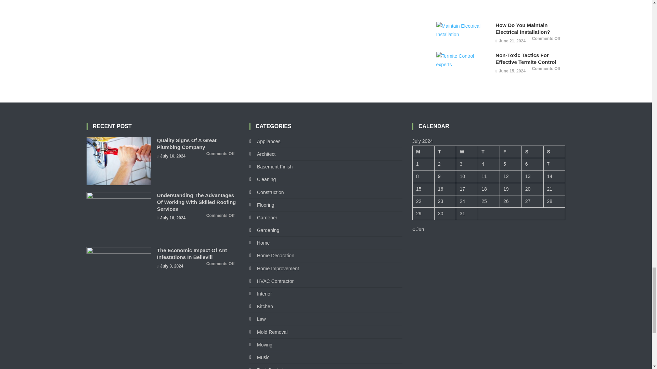  Describe the element at coordinates (445, 152) in the screenshot. I see `Tuesday` at that location.